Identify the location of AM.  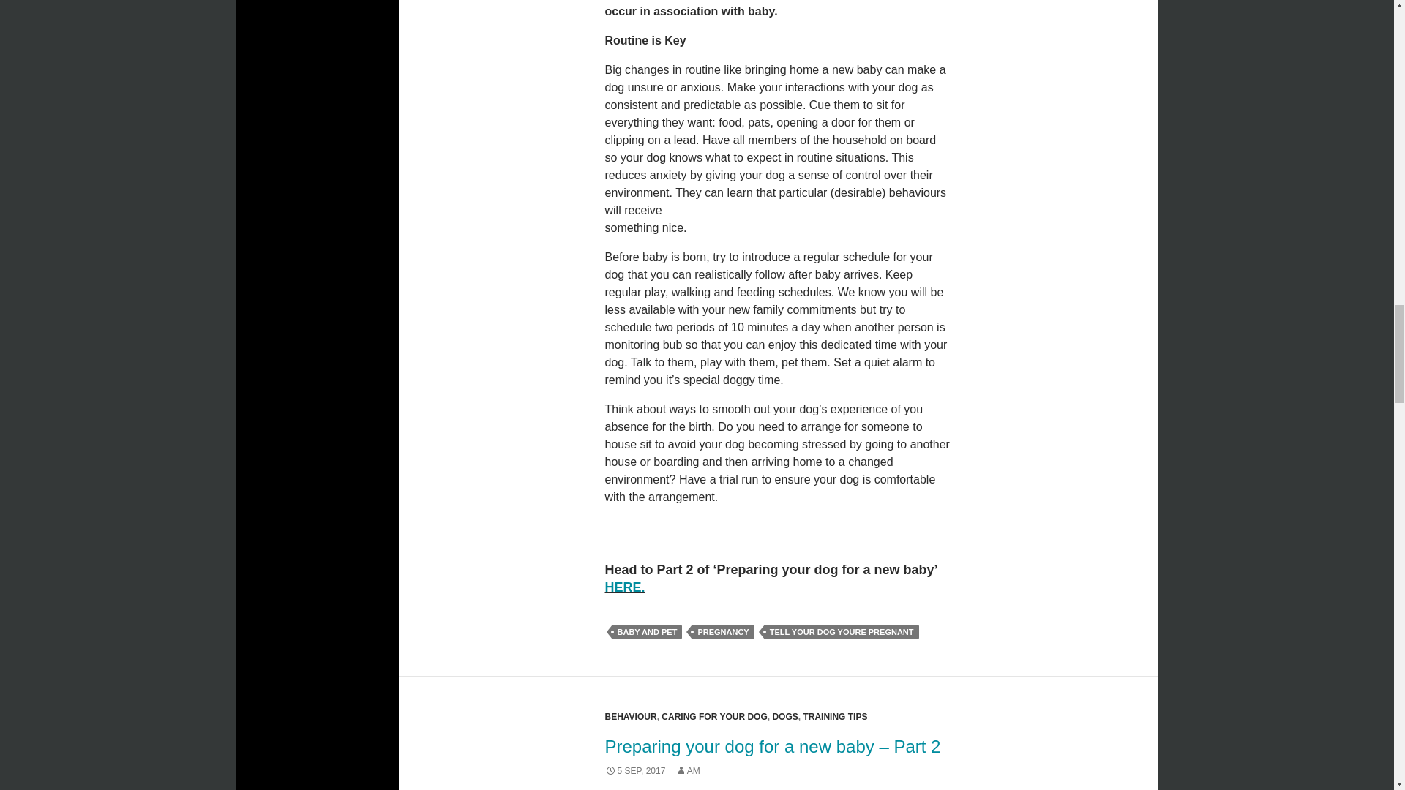
(688, 770).